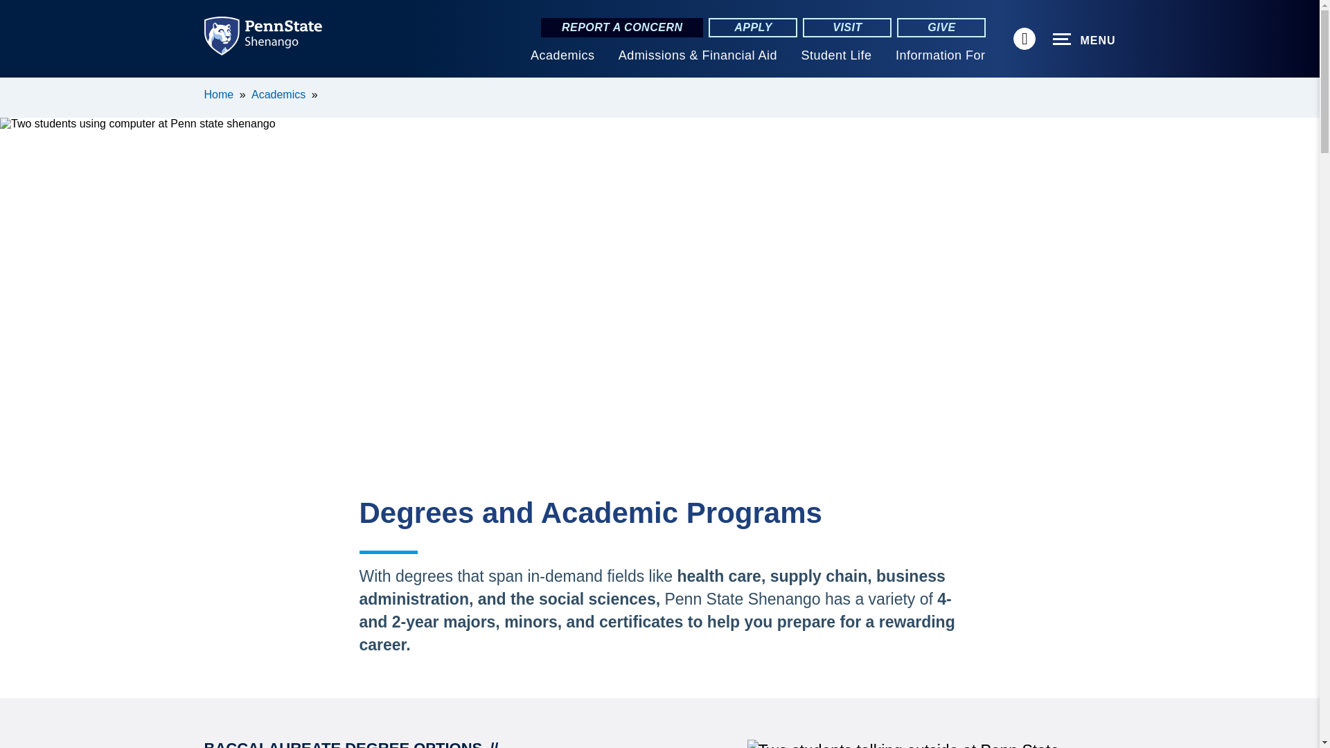  Describe the element at coordinates (752, 28) in the screenshot. I see `APPLY` at that location.